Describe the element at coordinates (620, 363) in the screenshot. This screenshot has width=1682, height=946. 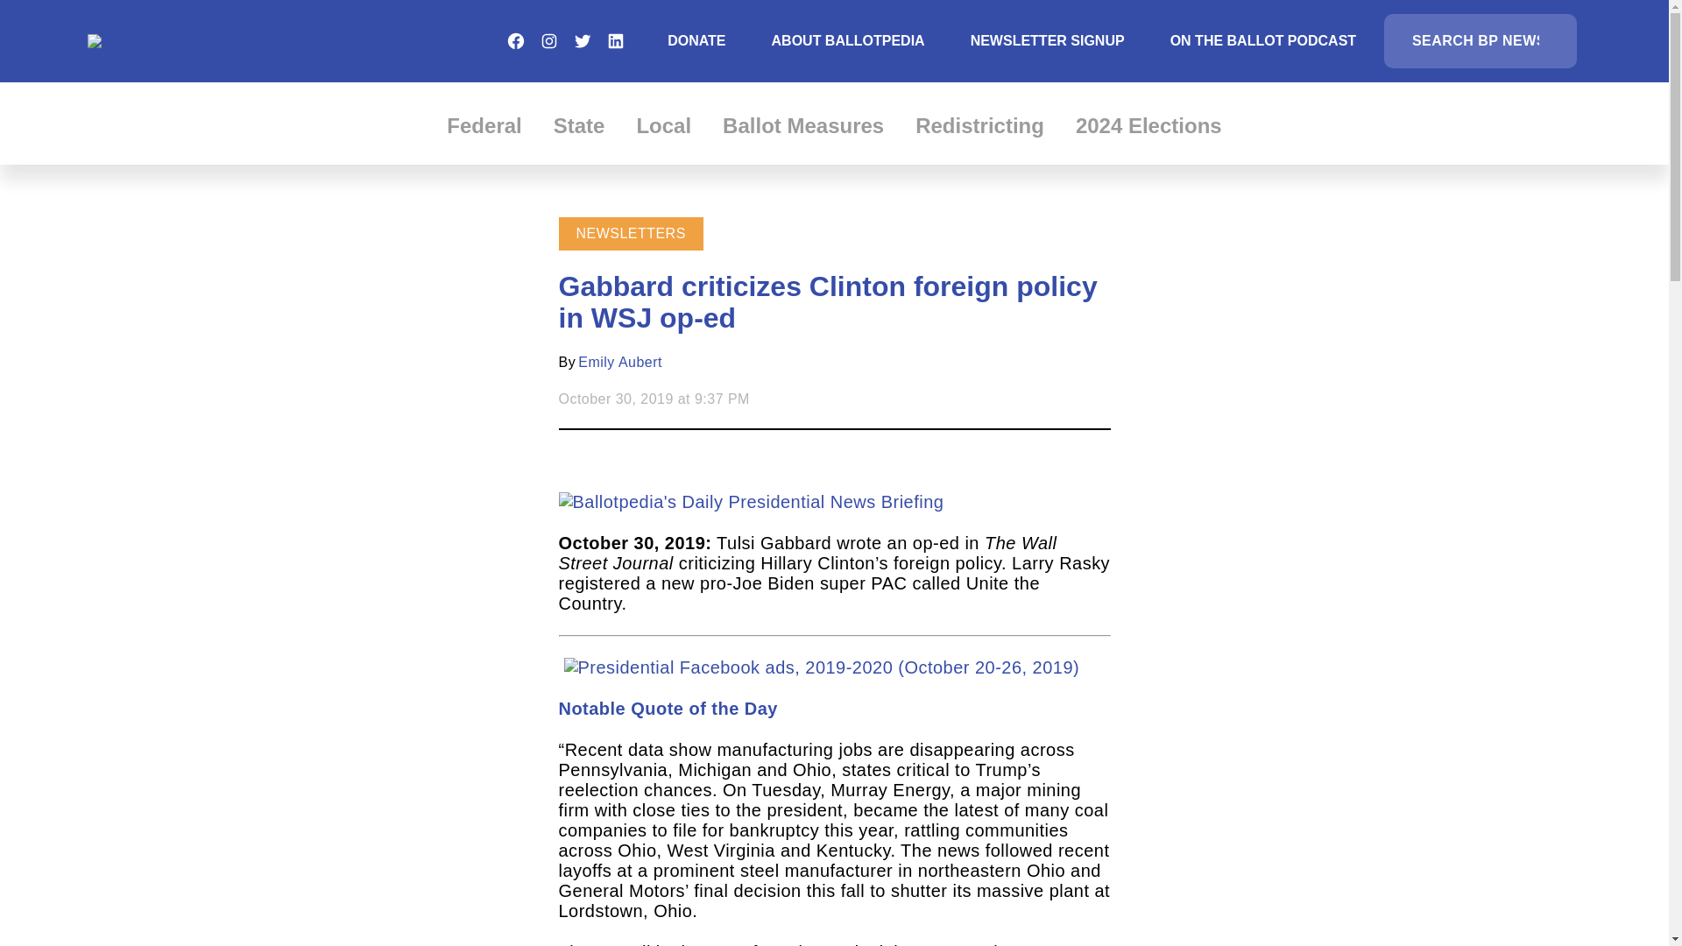
I see `Emily Aubert` at that location.